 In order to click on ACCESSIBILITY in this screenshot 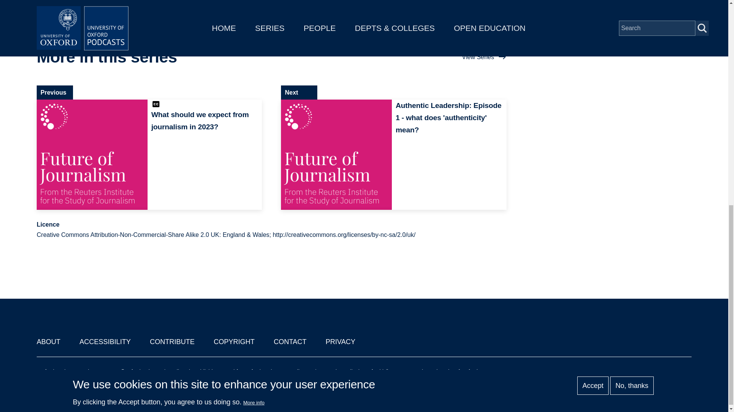, I will do `click(105, 342)`.